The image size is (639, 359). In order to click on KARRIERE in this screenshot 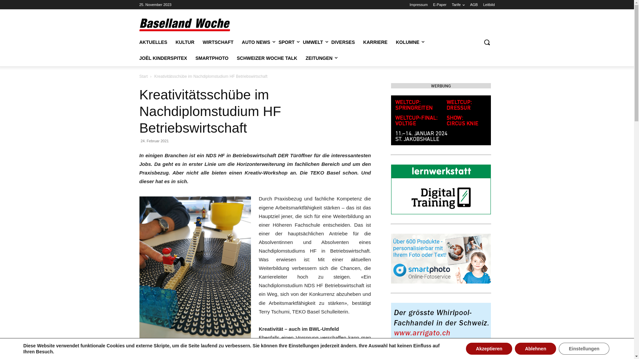, I will do `click(375, 42)`.